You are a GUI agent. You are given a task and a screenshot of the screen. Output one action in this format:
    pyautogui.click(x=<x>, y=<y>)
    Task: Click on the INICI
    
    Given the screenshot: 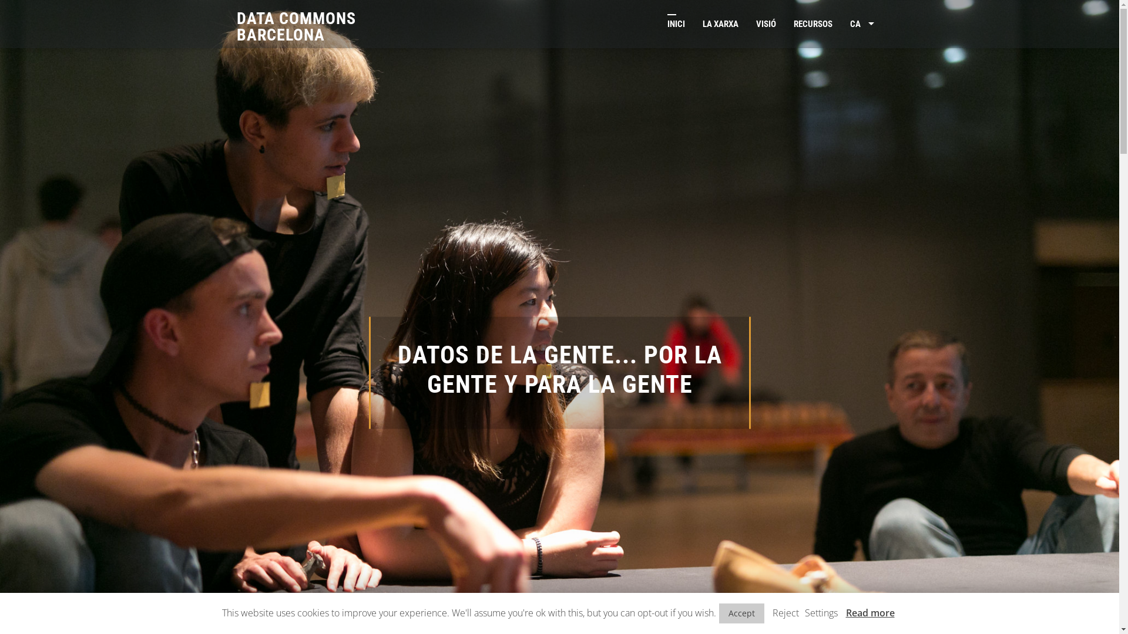 What is the action you would take?
    pyautogui.click(x=676, y=24)
    